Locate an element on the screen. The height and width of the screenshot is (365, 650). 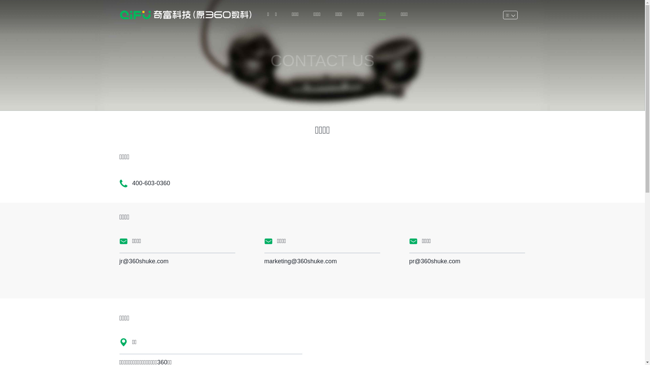
jr@360shuke.com is located at coordinates (144, 261).